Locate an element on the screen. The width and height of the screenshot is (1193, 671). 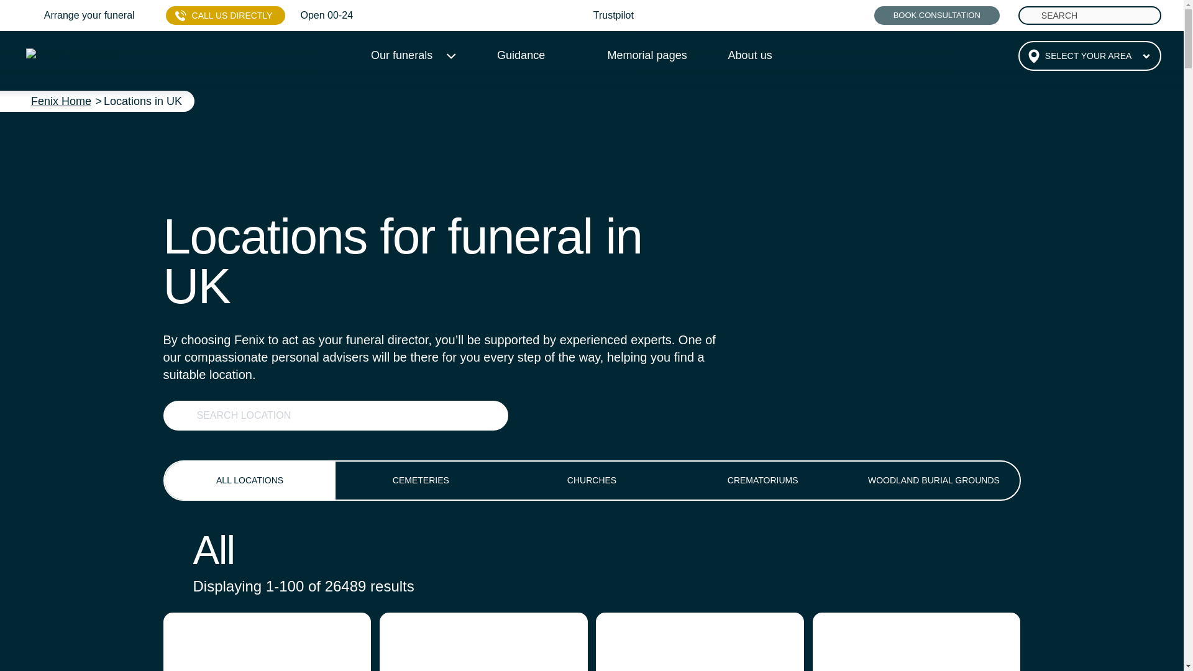
Memorial pages is located at coordinates (647, 55).